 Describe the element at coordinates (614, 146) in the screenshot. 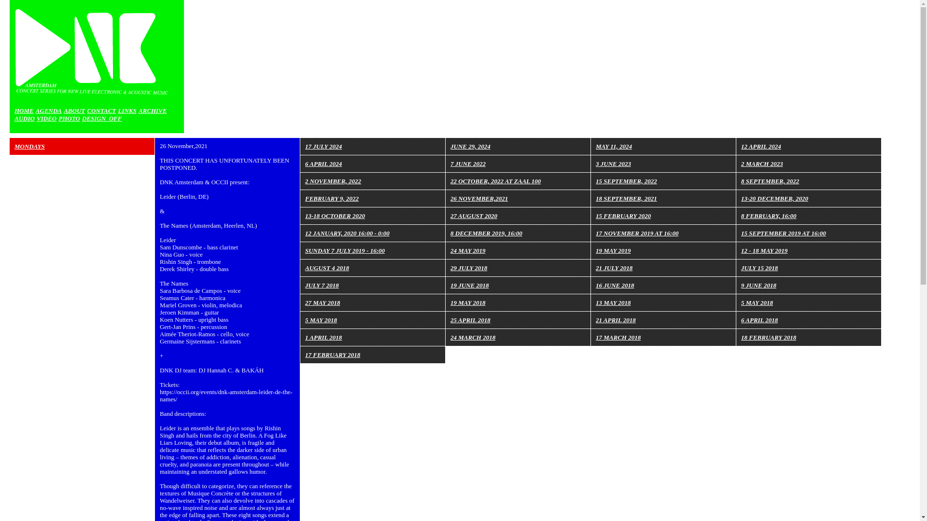

I see `MAY 11, 2024` at that location.